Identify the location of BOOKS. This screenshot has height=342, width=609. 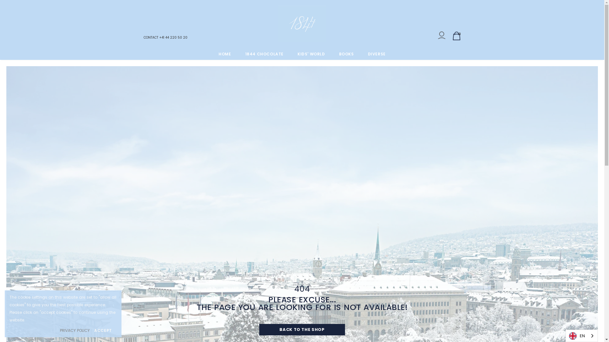
(346, 54).